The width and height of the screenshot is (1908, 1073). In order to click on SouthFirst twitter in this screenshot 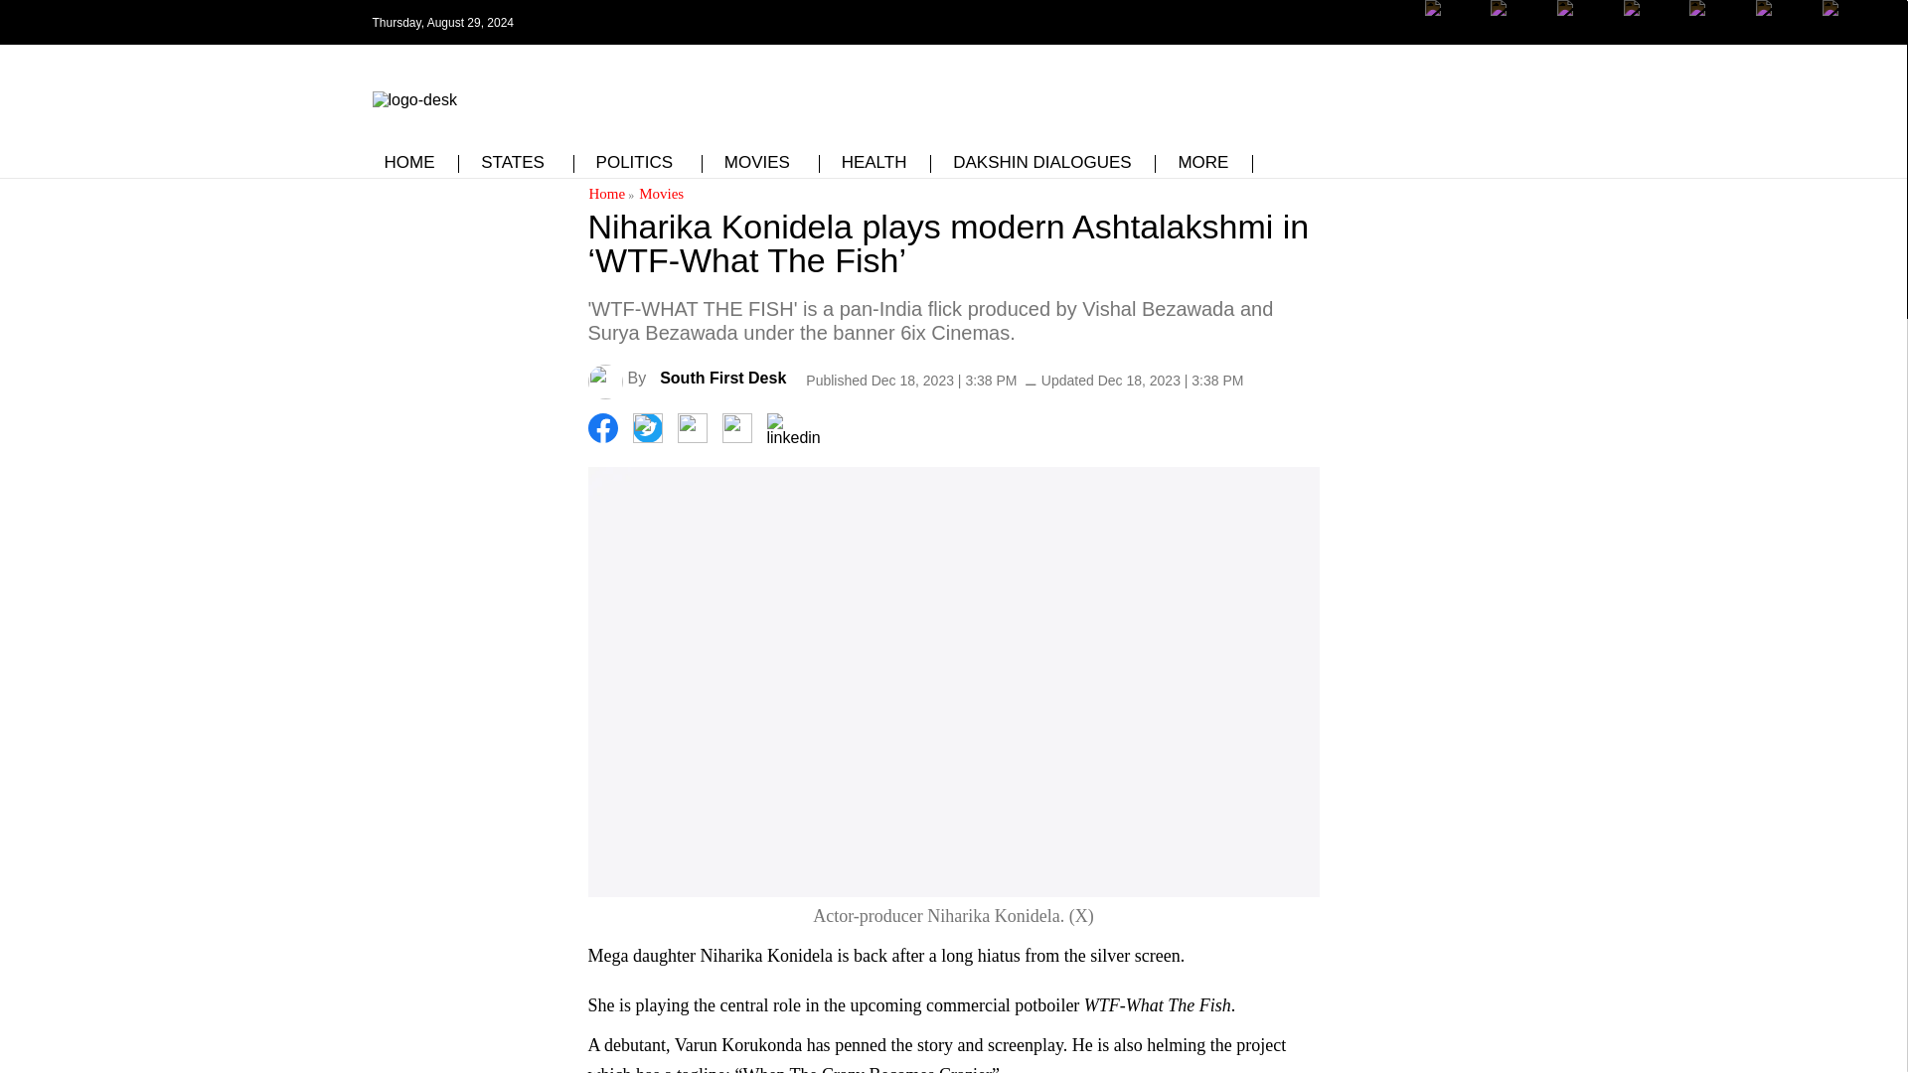, I will do `click(1517, 37)`.